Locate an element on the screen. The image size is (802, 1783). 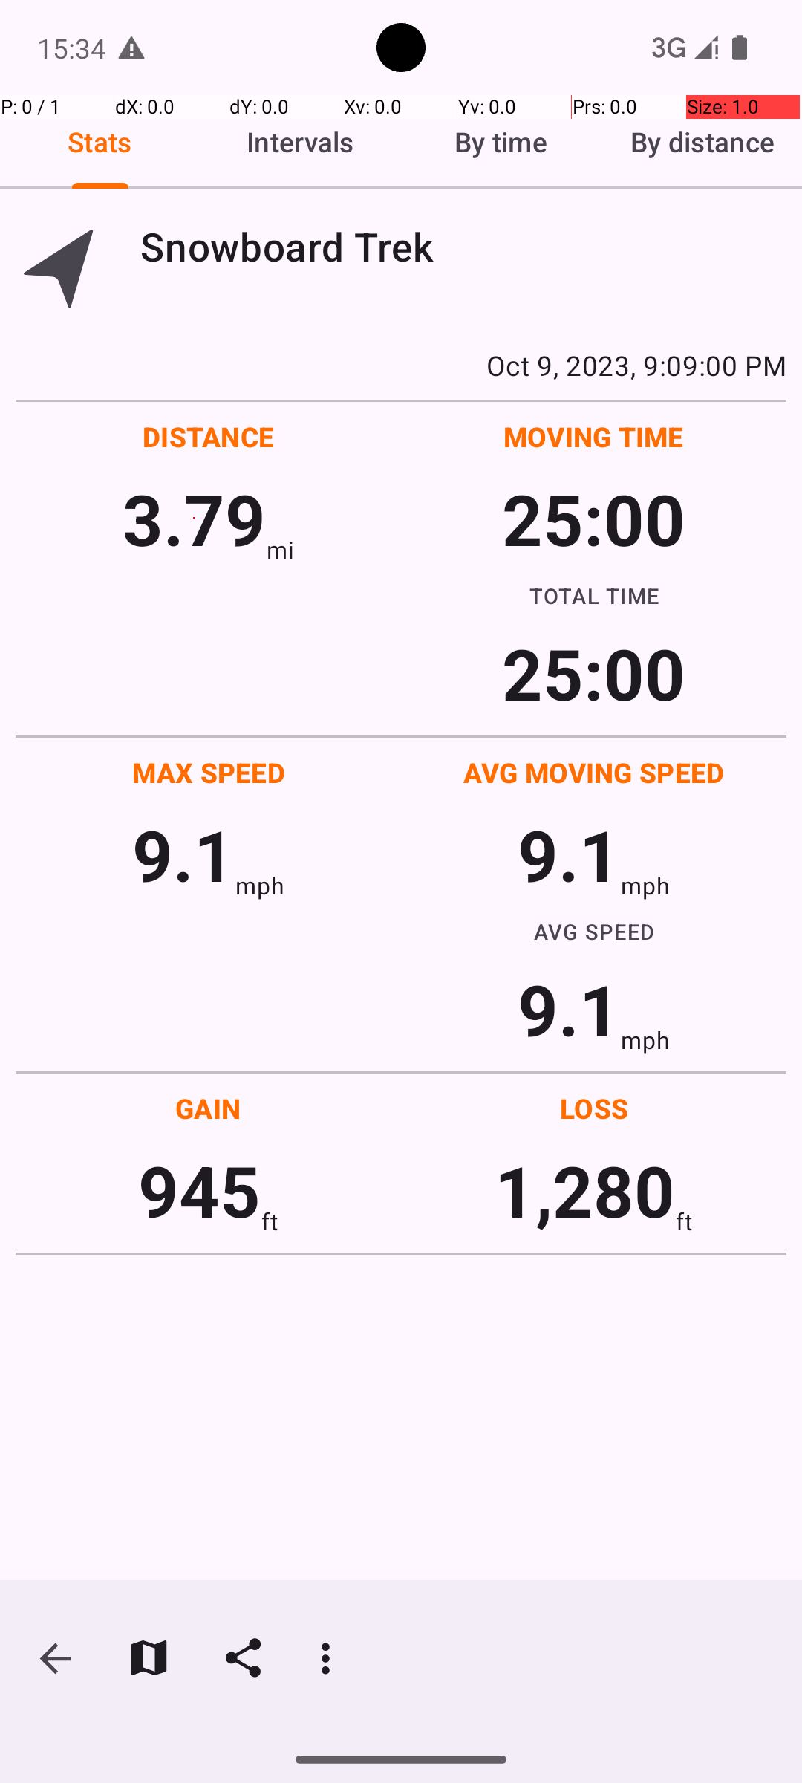
ft is located at coordinates (270, 1221).